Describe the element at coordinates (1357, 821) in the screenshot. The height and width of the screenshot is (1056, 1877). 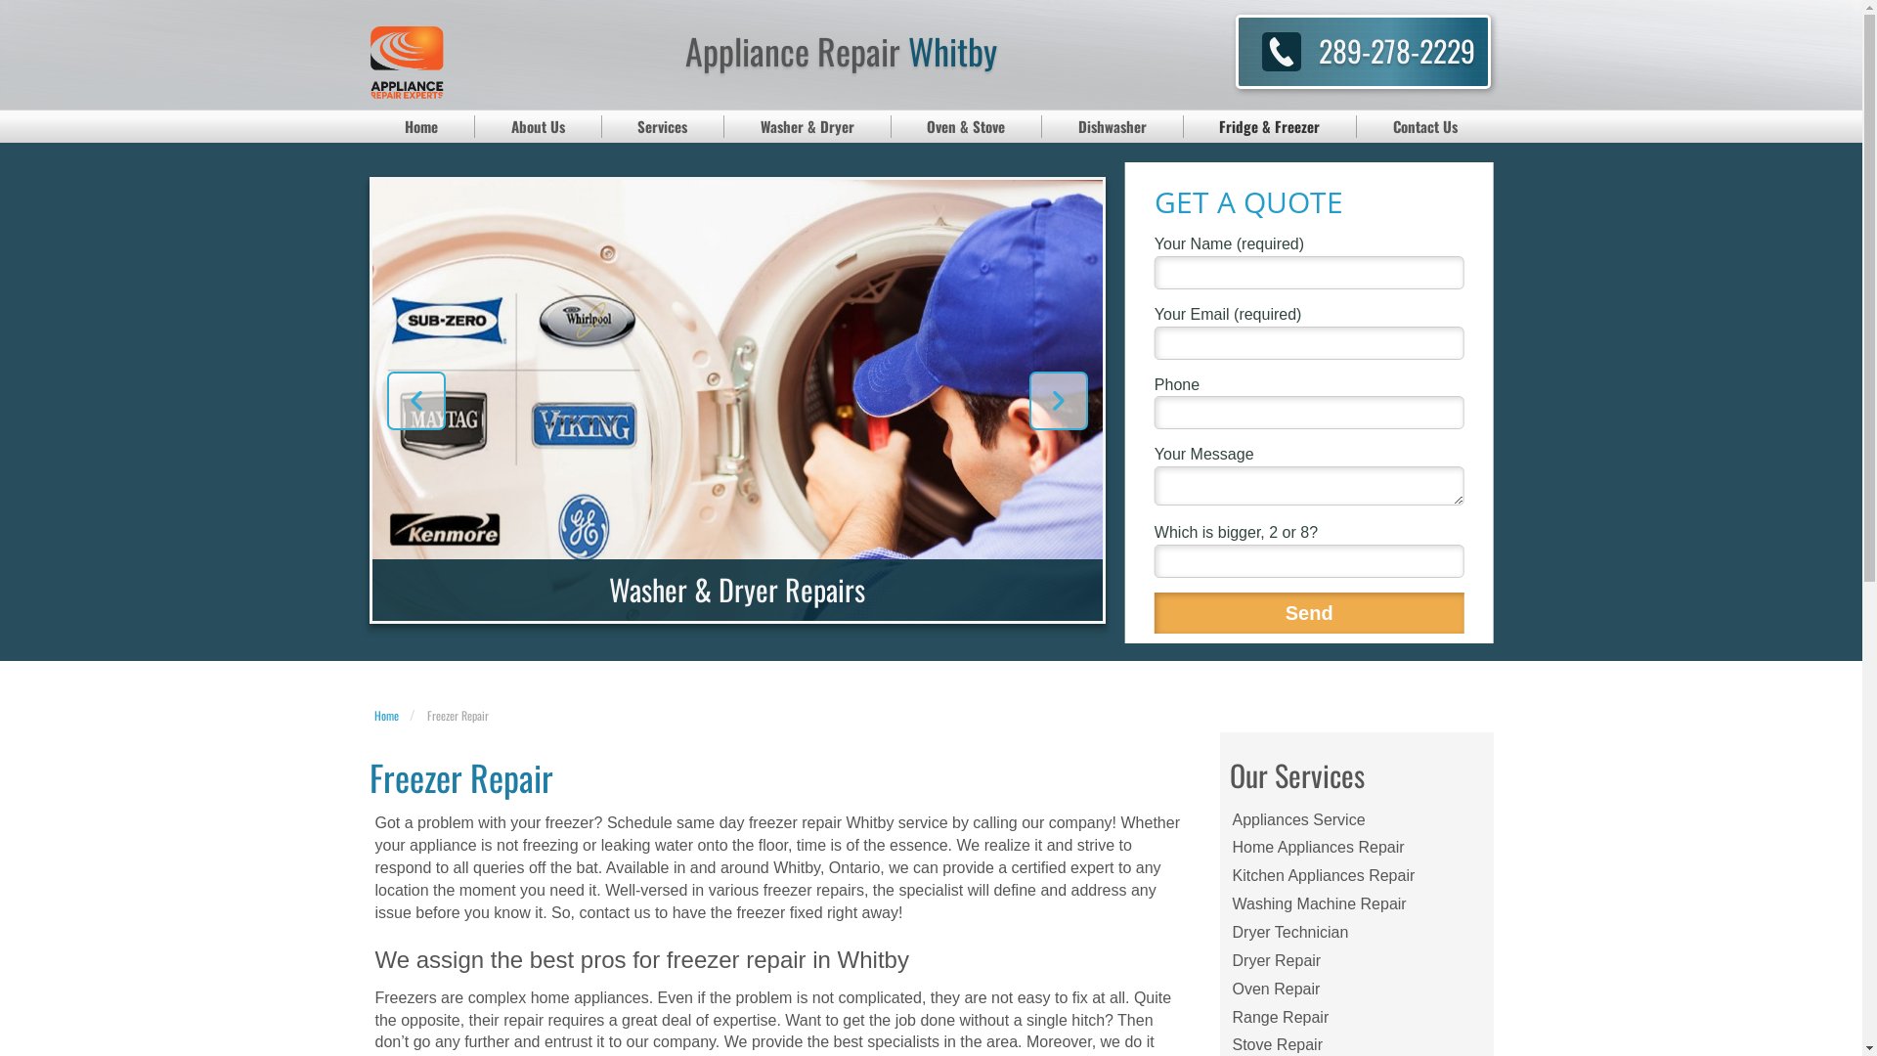
I see `Appliances Service` at that location.